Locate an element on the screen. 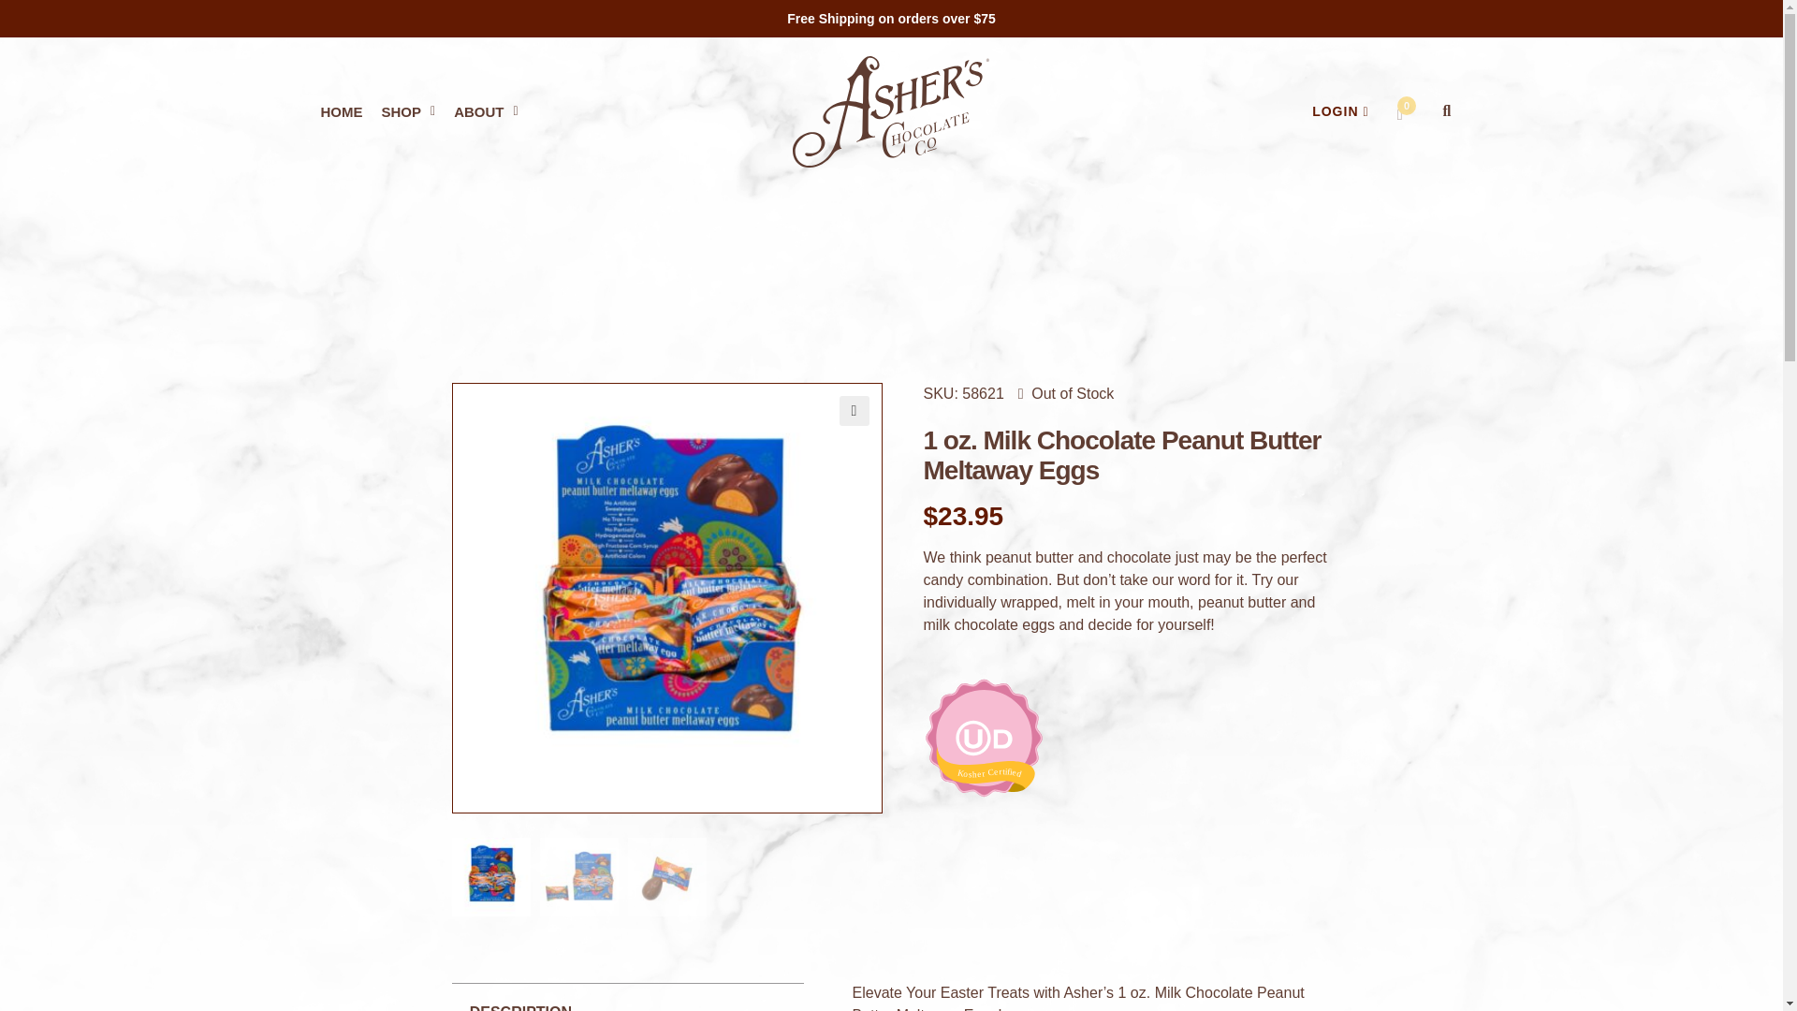  PB-Melt-IWP-2 is located at coordinates (1095, 598).